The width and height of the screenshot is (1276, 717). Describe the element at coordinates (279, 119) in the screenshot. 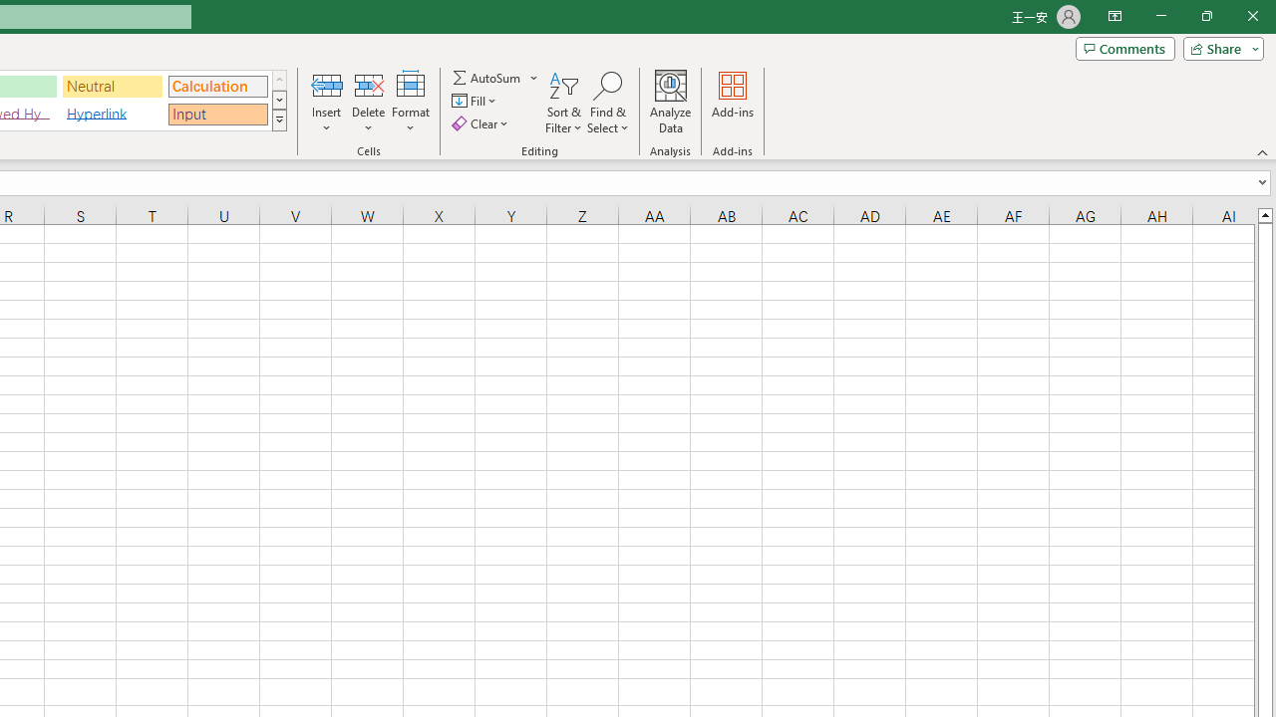

I see `Cell Styles` at that location.